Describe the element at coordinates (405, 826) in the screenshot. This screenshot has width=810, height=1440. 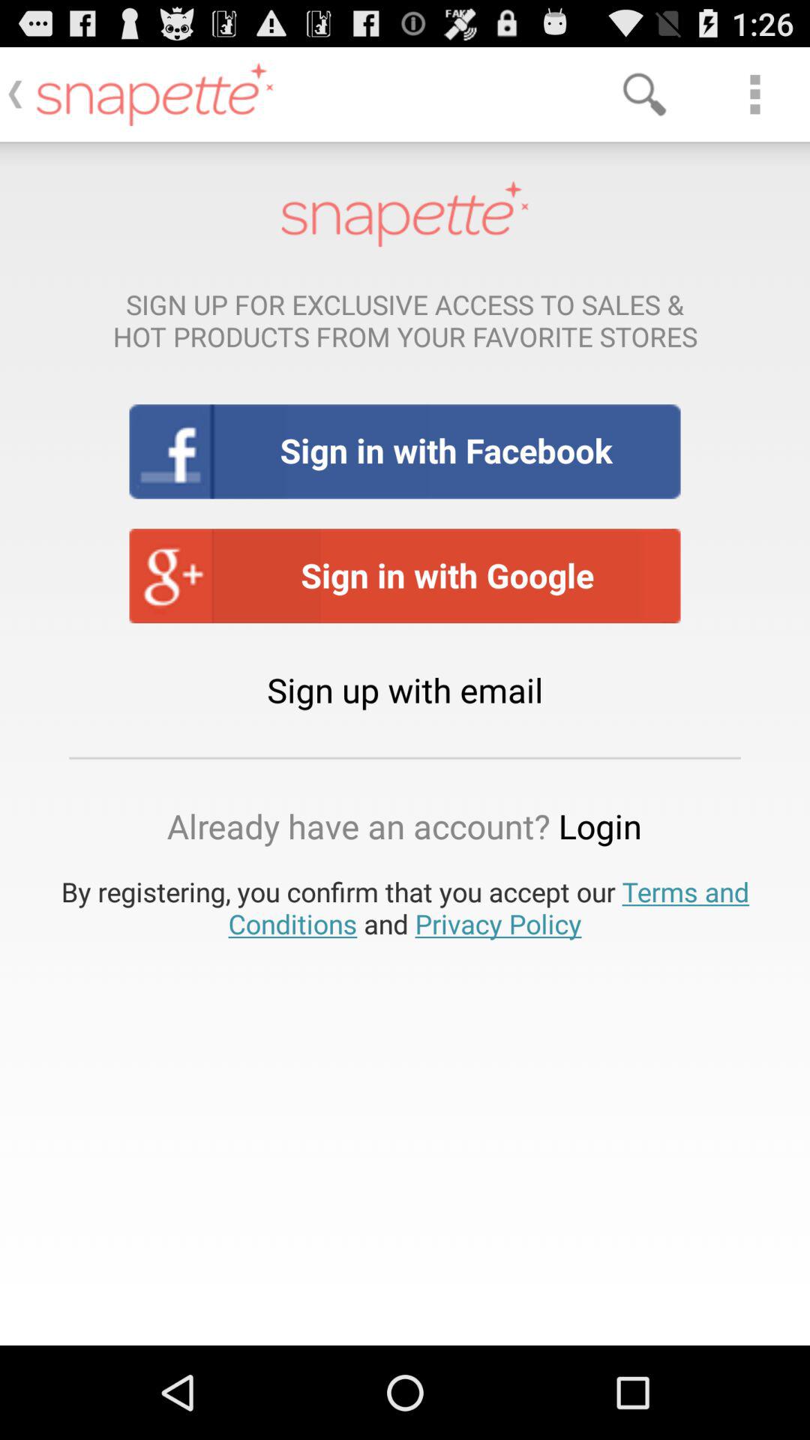
I see `scroll to the already have an` at that location.